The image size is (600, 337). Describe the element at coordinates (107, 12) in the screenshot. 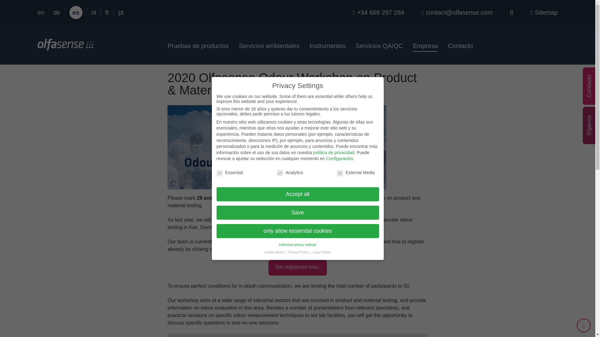

I see `fr` at that location.